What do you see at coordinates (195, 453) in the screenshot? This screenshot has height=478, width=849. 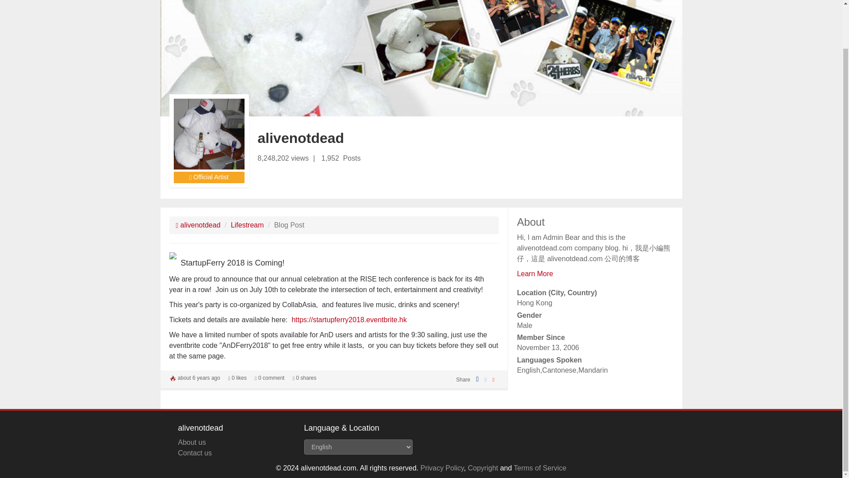 I see `Contact us` at bounding box center [195, 453].